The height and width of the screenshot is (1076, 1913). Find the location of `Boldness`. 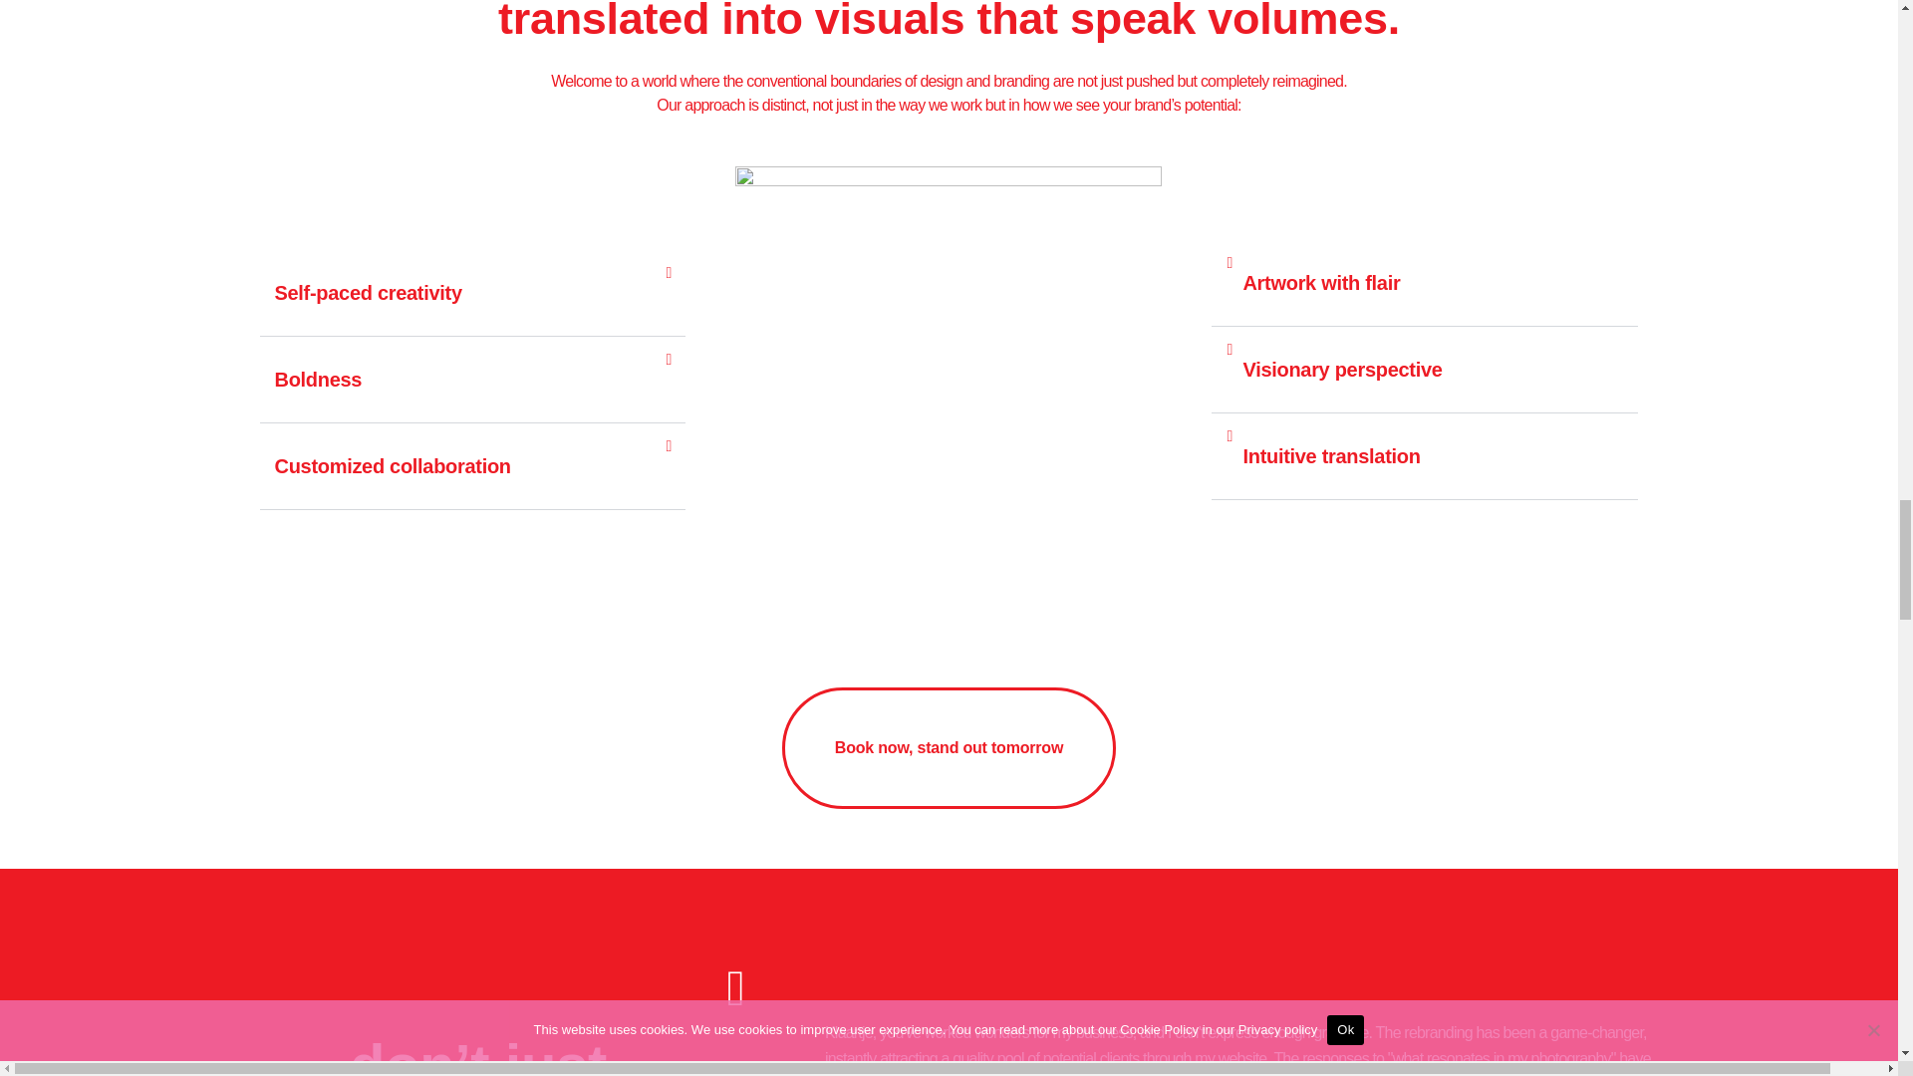

Boldness is located at coordinates (319, 380).